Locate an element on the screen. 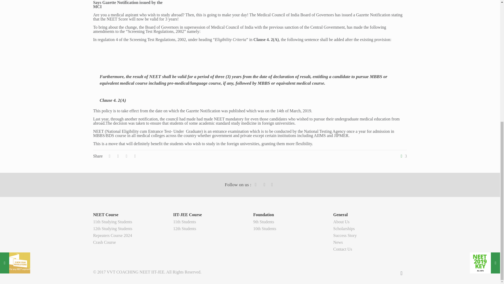 Image resolution: width=504 pixels, height=284 pixels. 11th Studying Students is located at coordinates (113, 222).